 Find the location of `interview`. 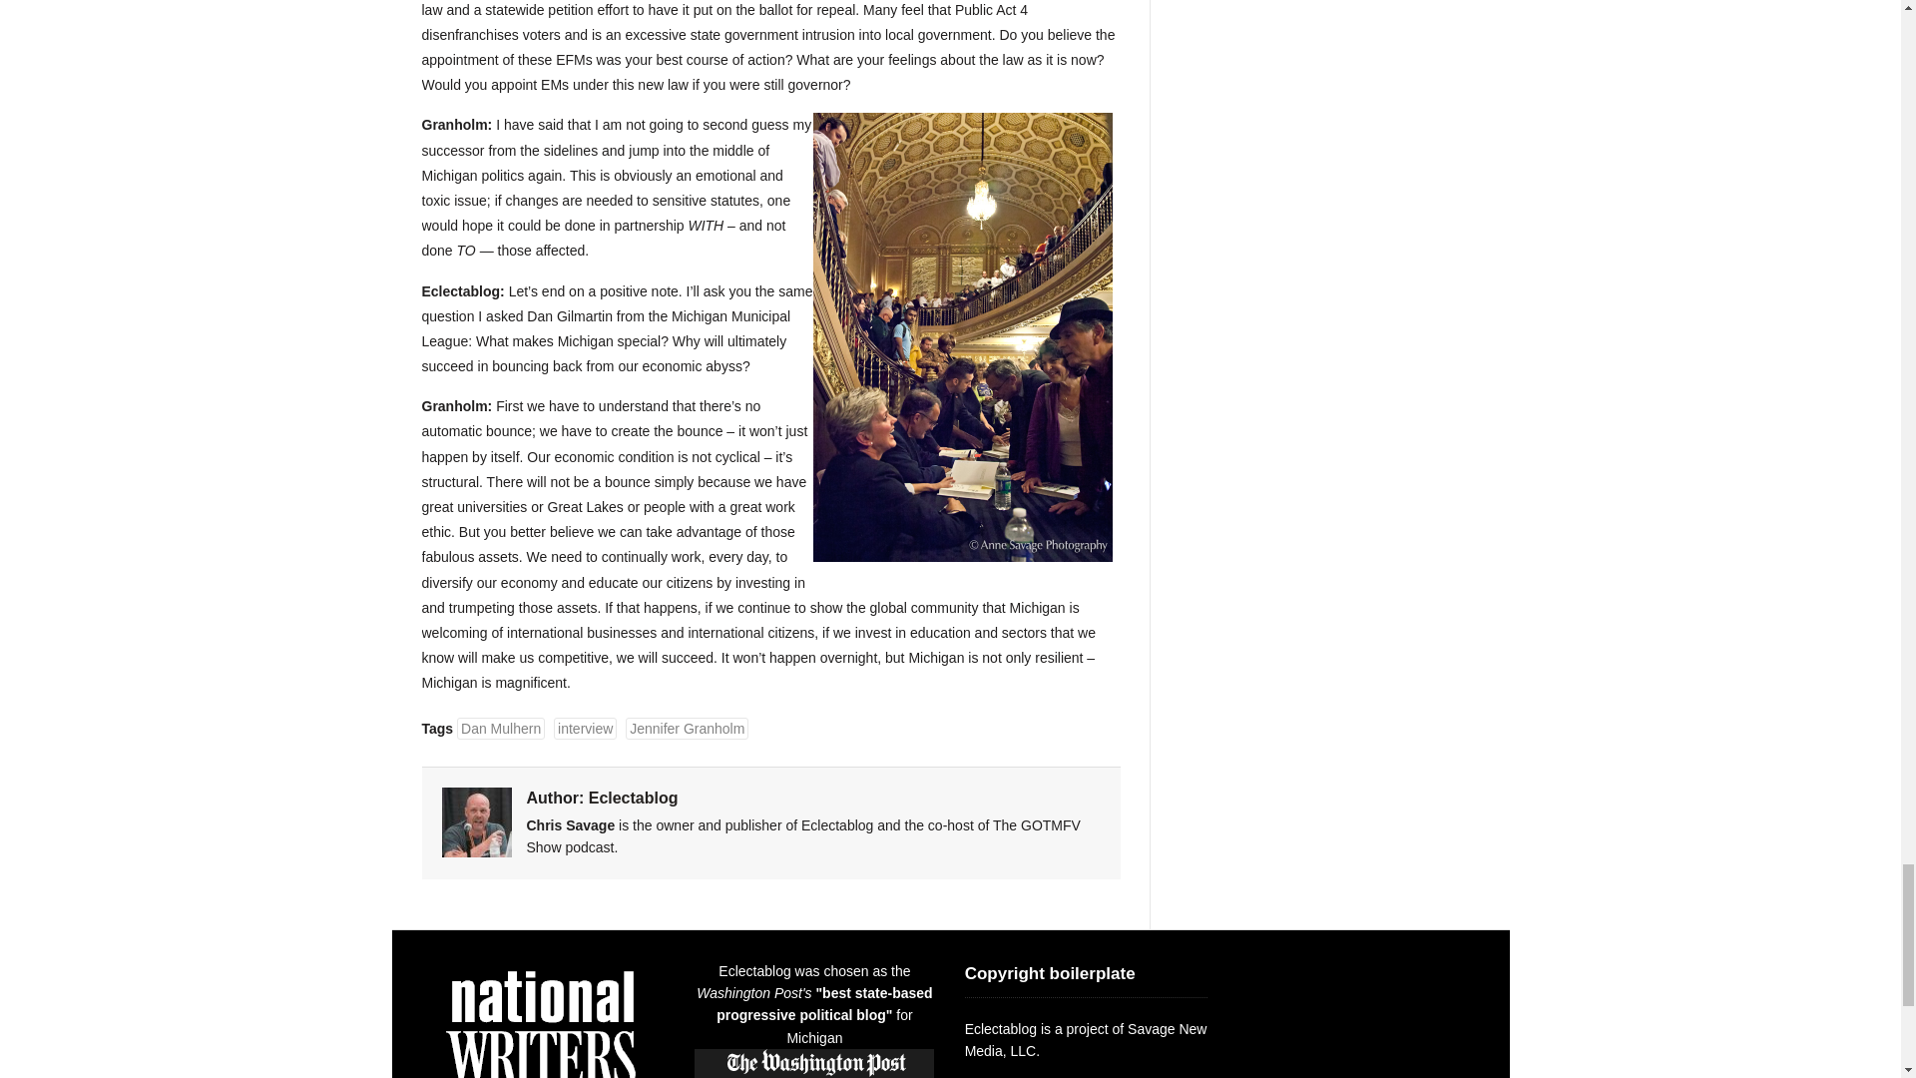

interview is located at coordinates (585, 729).